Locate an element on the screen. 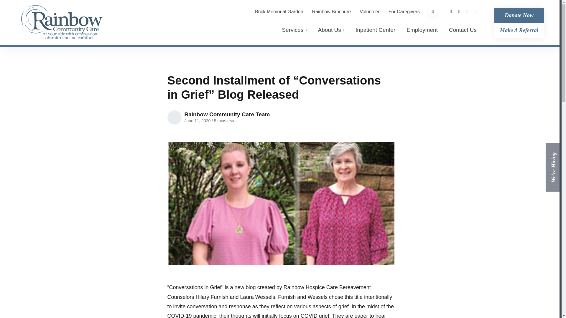 This screenshot has width=566, height=318. Donate Now is located at coordinates (519, 15).